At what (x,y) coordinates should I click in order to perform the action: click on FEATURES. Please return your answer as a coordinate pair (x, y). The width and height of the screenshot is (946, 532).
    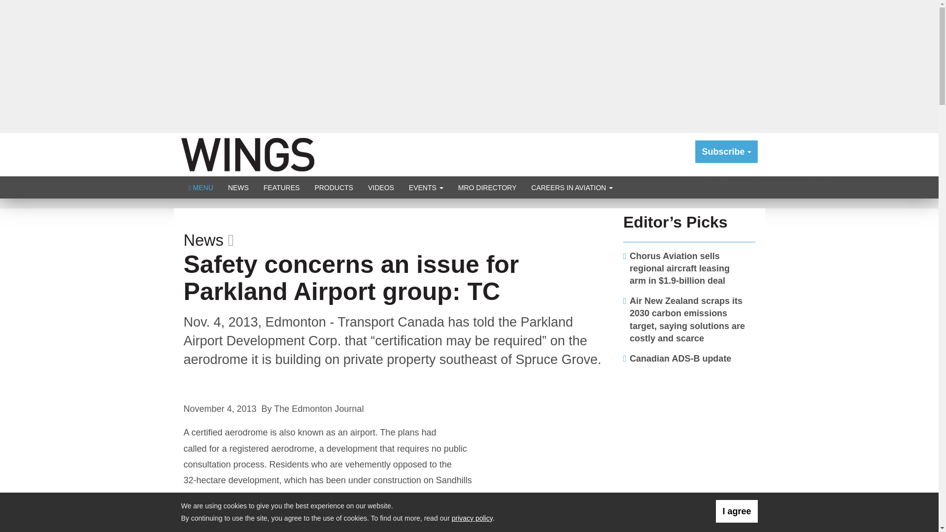
    Looking at the image, I should click on (282, 187).